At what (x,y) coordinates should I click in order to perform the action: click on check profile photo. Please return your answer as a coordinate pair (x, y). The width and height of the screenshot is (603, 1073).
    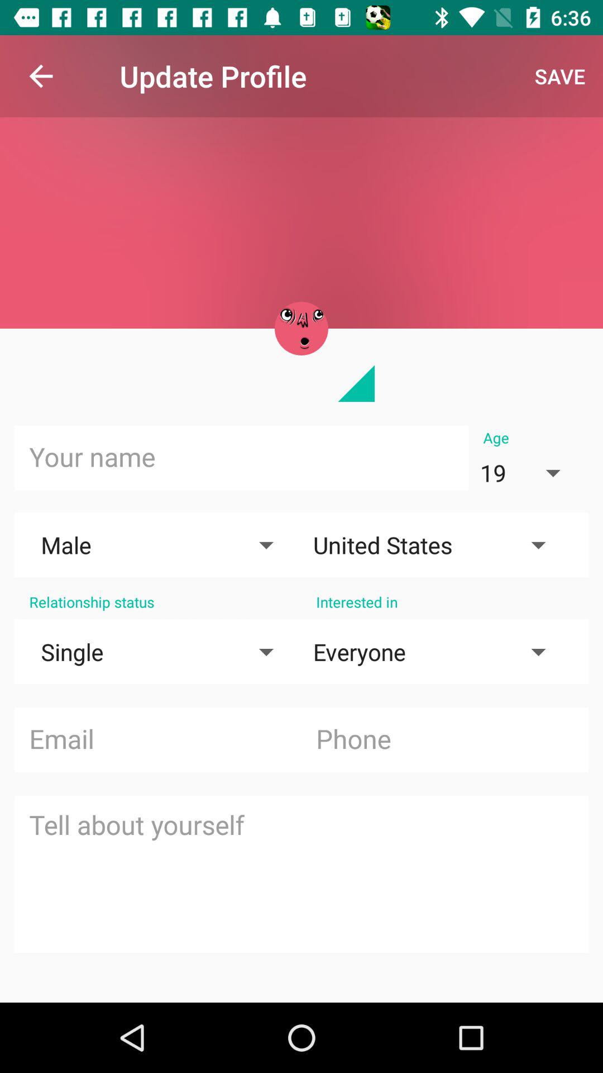
    Looking at the image, I should click on (301, 329).